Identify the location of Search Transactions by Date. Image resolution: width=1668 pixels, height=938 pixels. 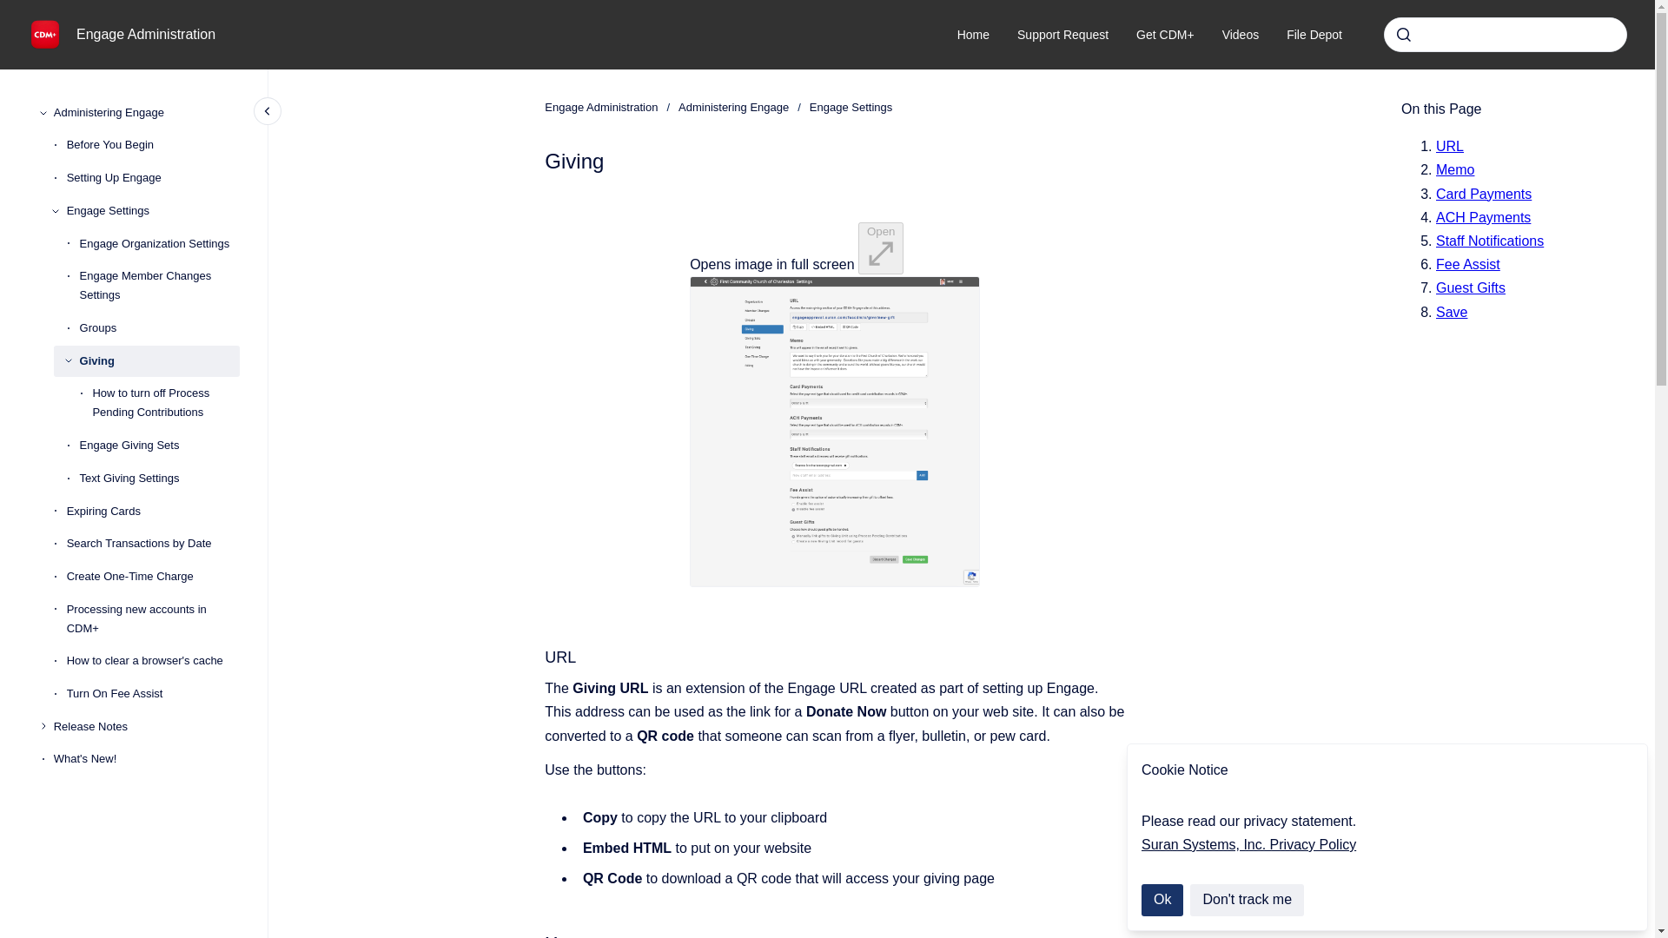
(153, 544).